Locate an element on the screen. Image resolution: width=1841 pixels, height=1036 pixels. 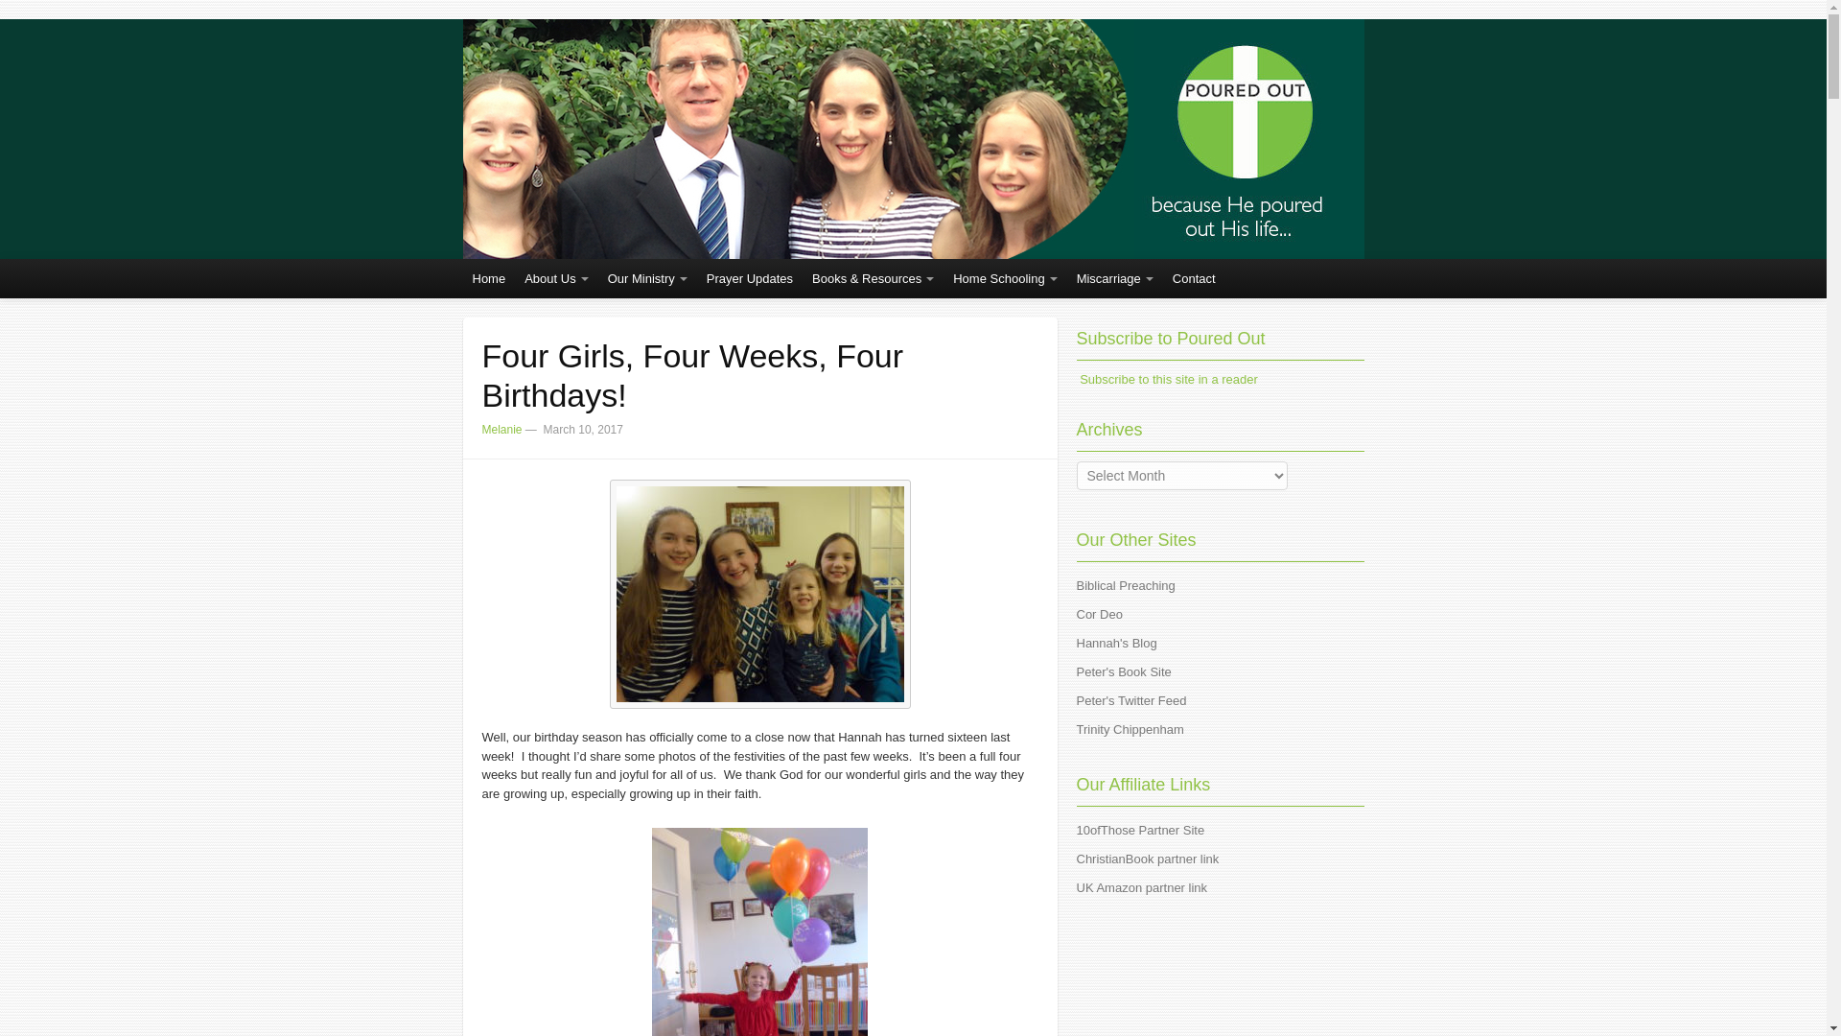
Home is located at coordinates (488, 278).